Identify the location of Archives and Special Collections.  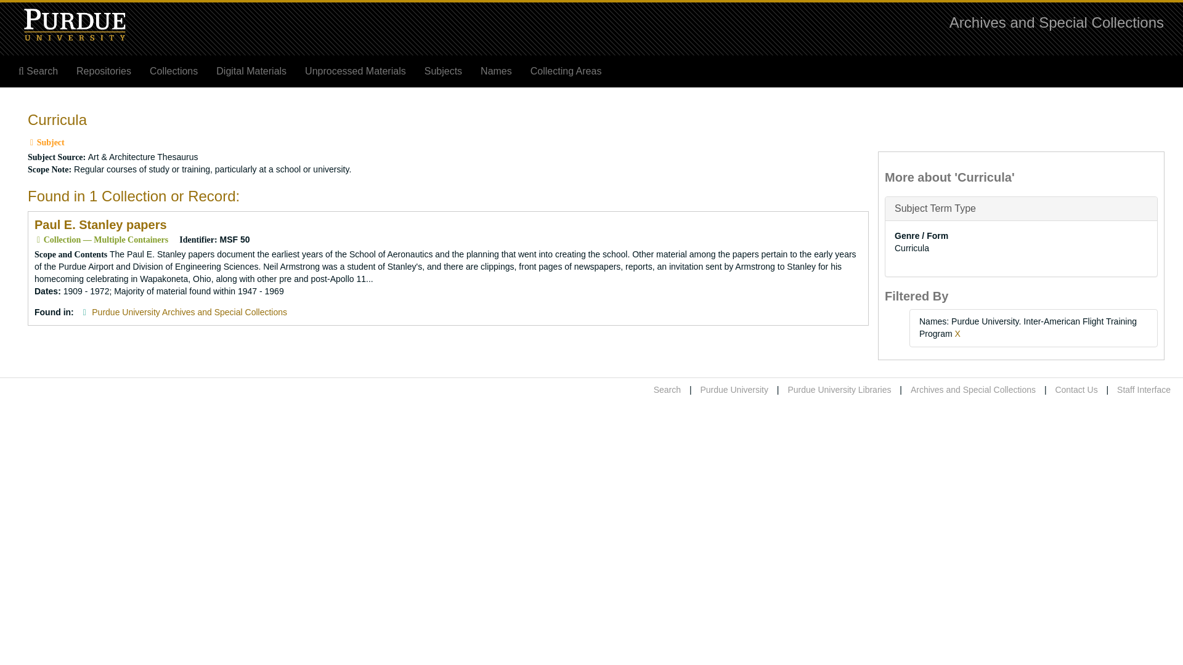
(1057, 22).